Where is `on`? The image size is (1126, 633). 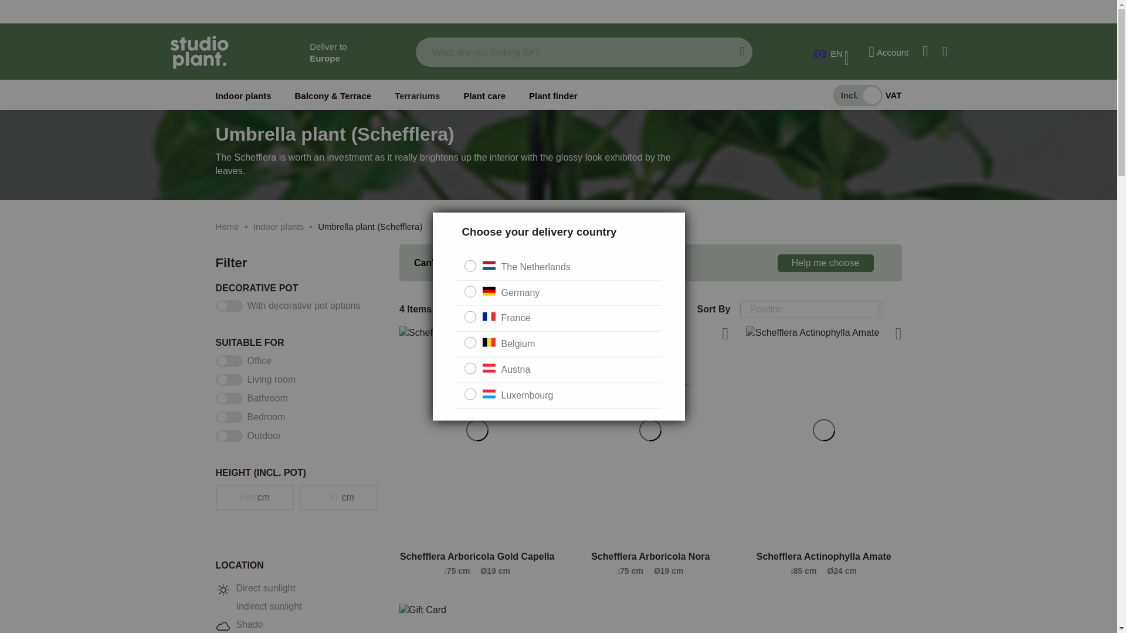
on is located at coordinates (470, 394).